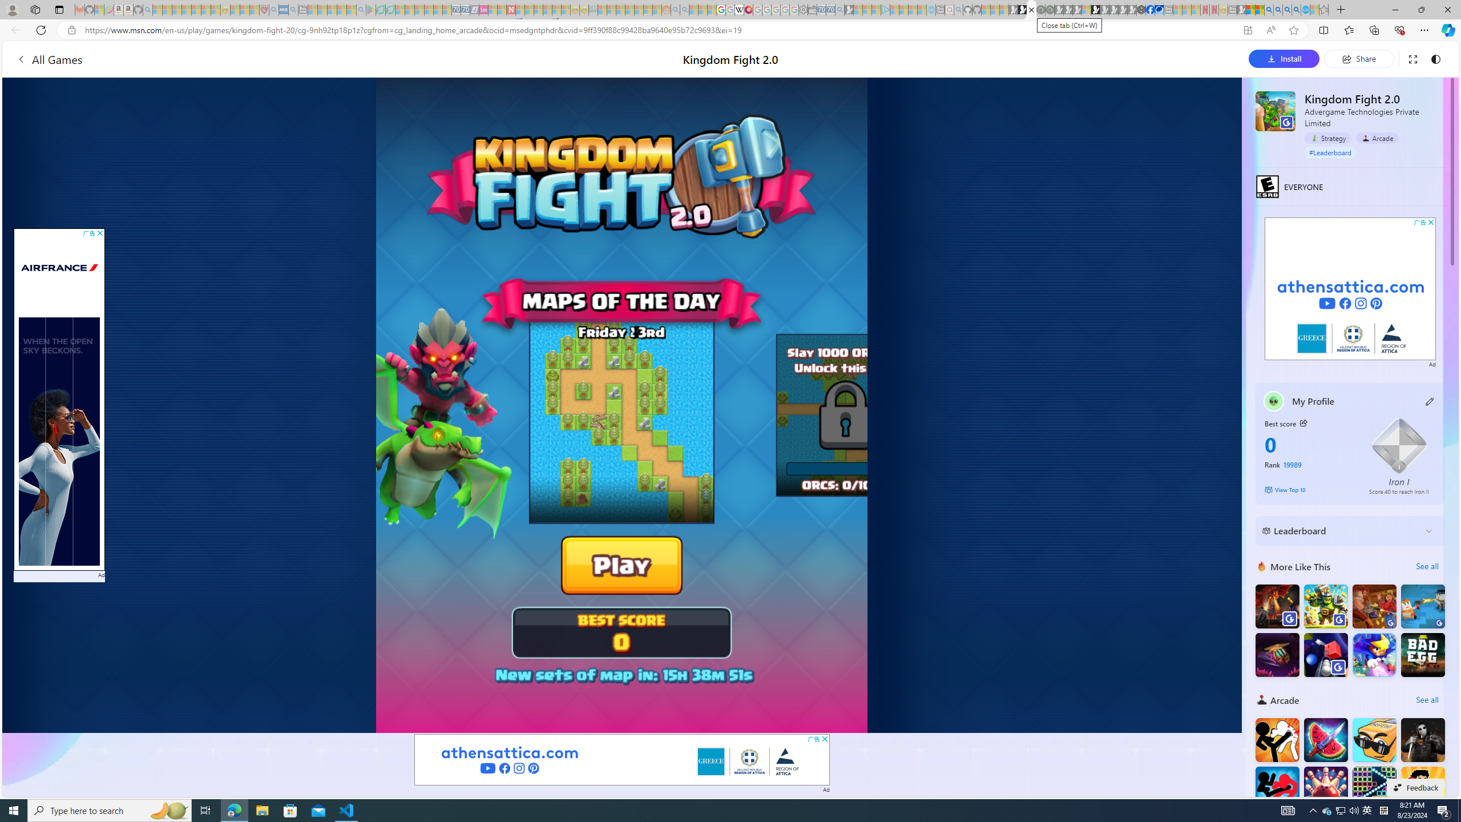 The height and width of the screenshot is (822, 1461). Describe the element at coordinates (1422, 740) in the screenshot. I see `Hunter Hitman` at that location.